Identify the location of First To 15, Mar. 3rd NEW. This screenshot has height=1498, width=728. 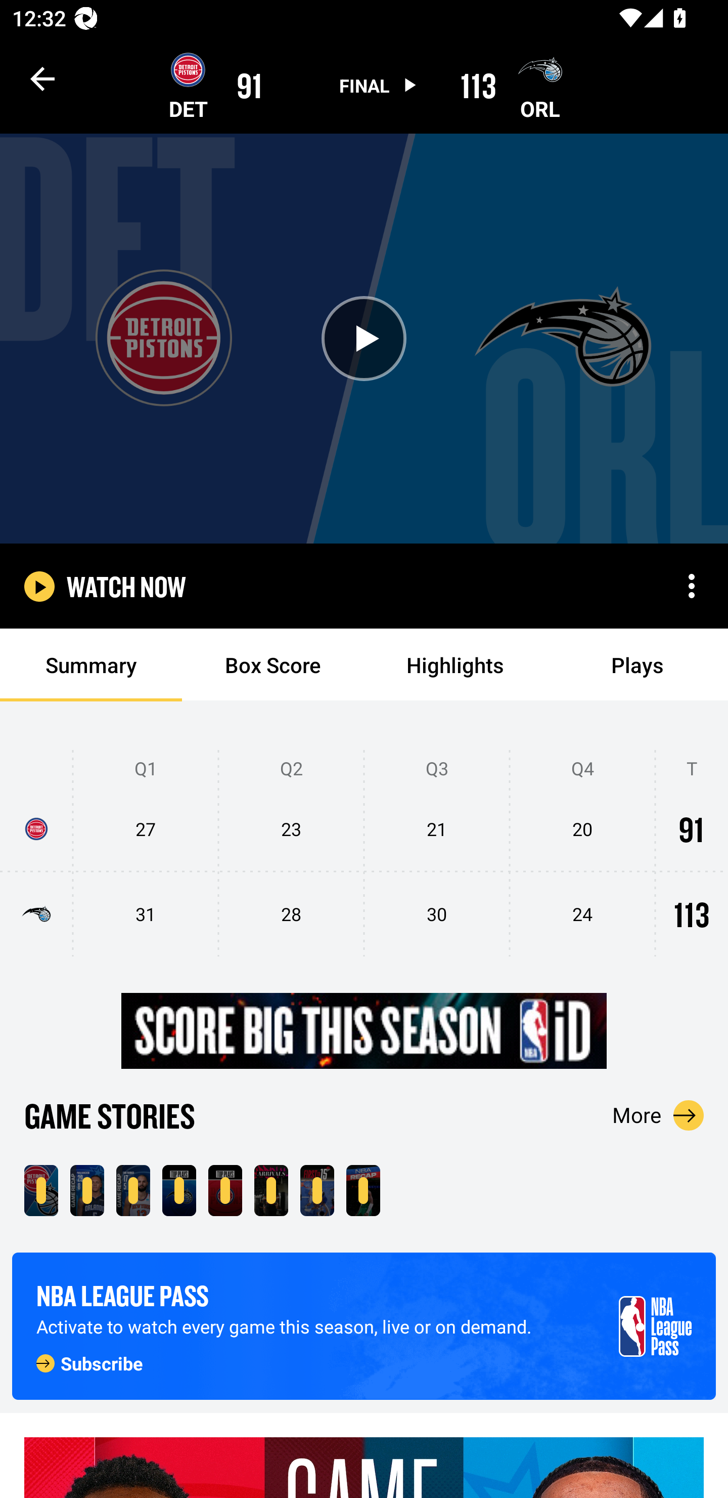
(316, 1190).